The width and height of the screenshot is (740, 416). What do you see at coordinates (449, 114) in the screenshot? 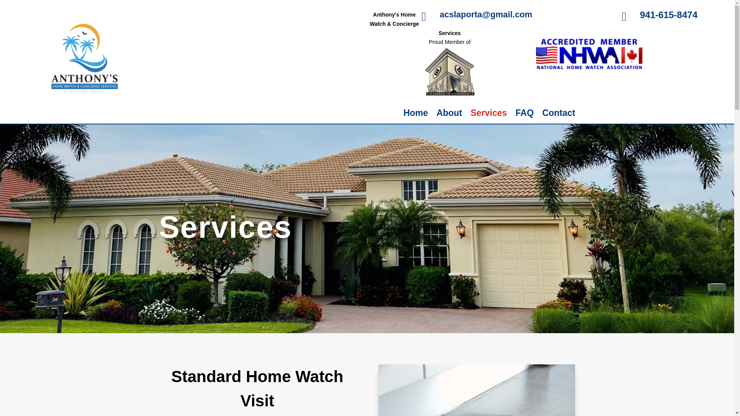
I see `About` at bounding box center [449, 114].